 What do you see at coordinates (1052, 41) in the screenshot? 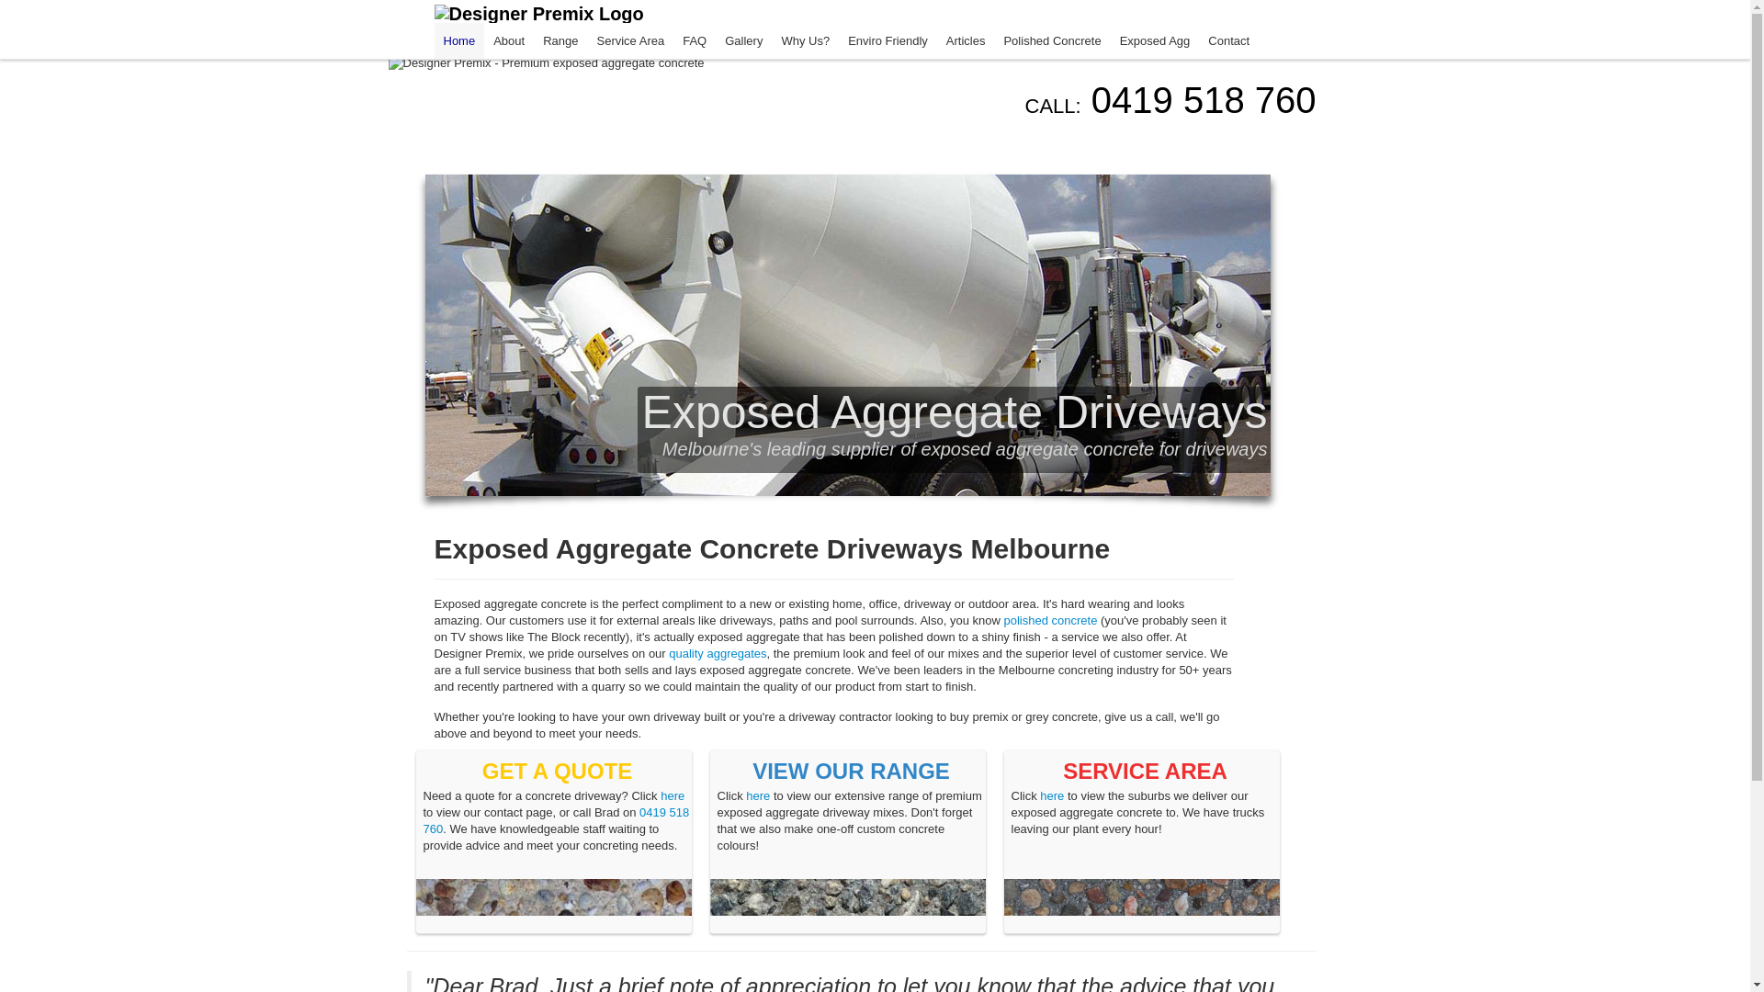
I see `Polished Concrete` at bounding box center [1052, 41].